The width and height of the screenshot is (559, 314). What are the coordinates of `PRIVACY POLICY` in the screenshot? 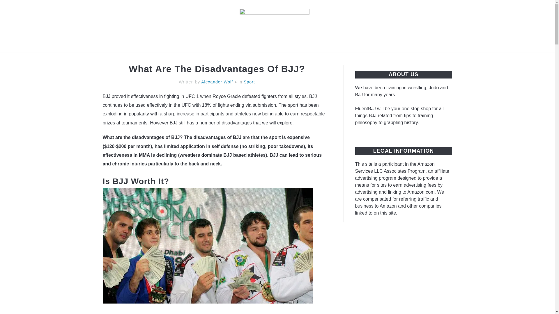 It's located at (249, 60).